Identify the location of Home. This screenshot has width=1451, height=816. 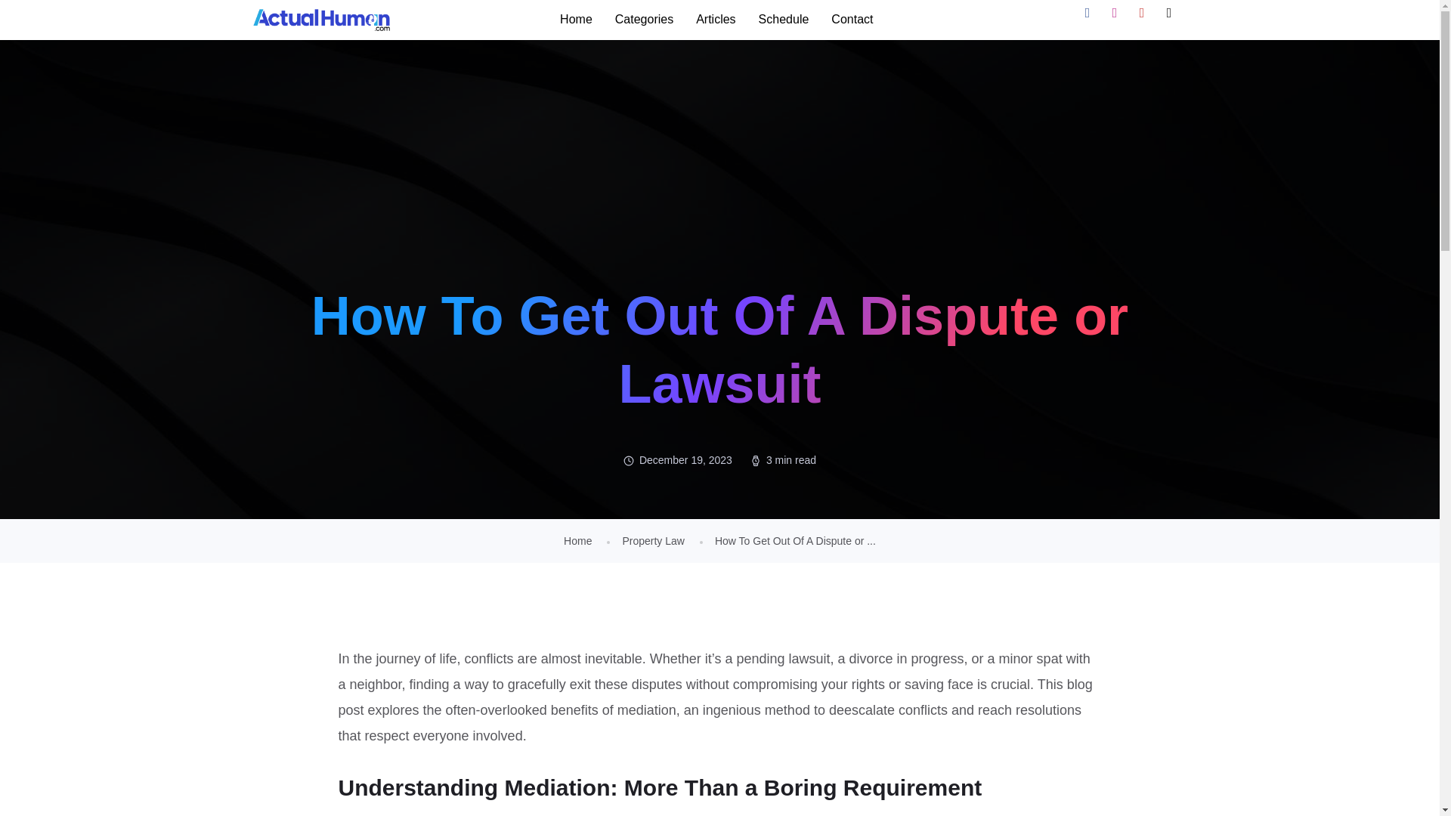
(577, 541).